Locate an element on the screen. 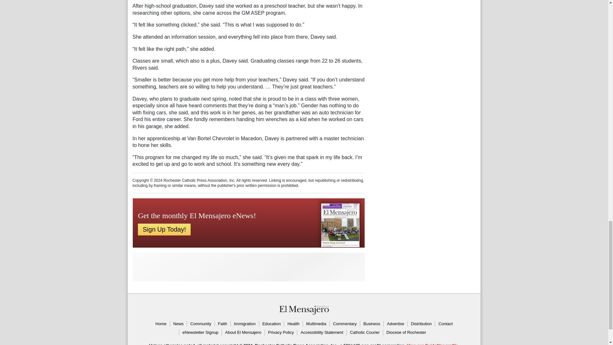 The image size is (613, 345). Health is located at coordinates (293, 324).